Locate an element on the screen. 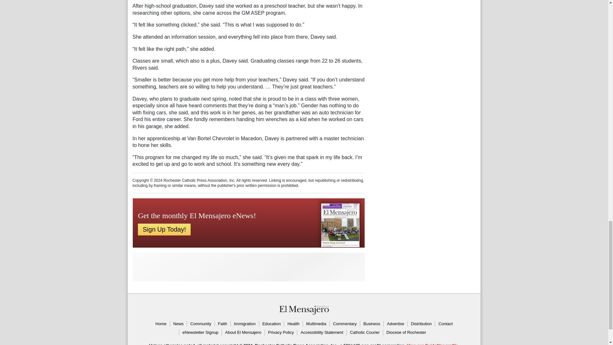 The image size is (613, 345). Health is located at coordinates (293, 324).